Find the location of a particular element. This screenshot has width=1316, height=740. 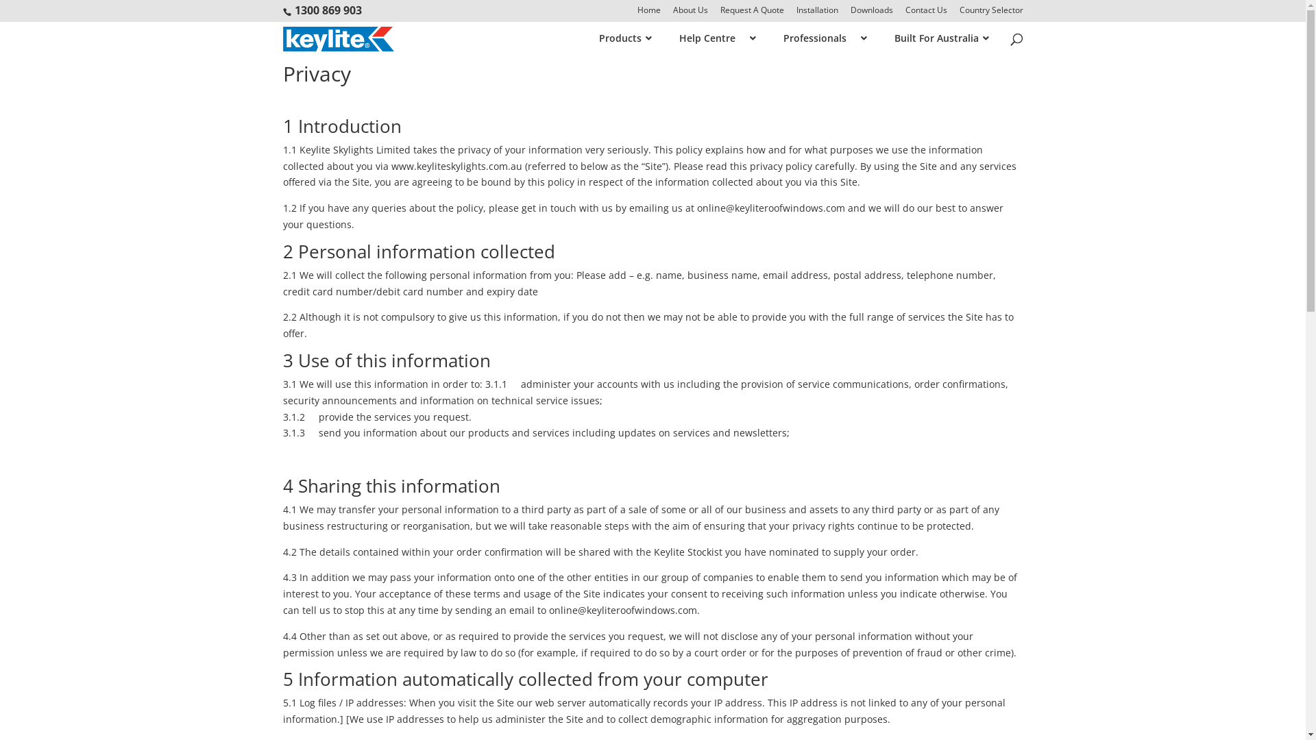

Country Selector is located at coordinates (991, 14).